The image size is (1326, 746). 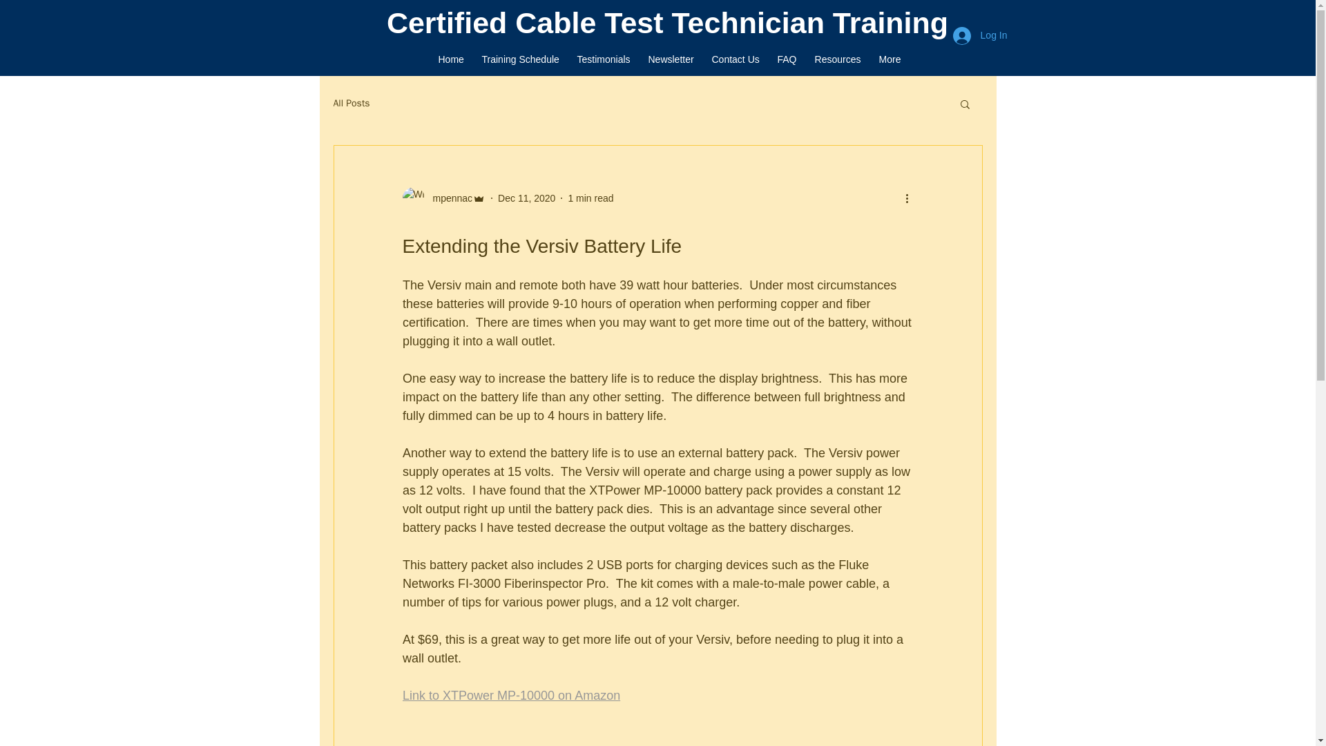 I want to click on Testimonials, so click(x=603, y=58).